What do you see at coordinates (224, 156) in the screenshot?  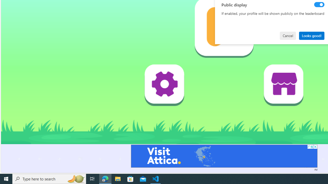 I see `Advertisement` at bounding box center [224, 156].